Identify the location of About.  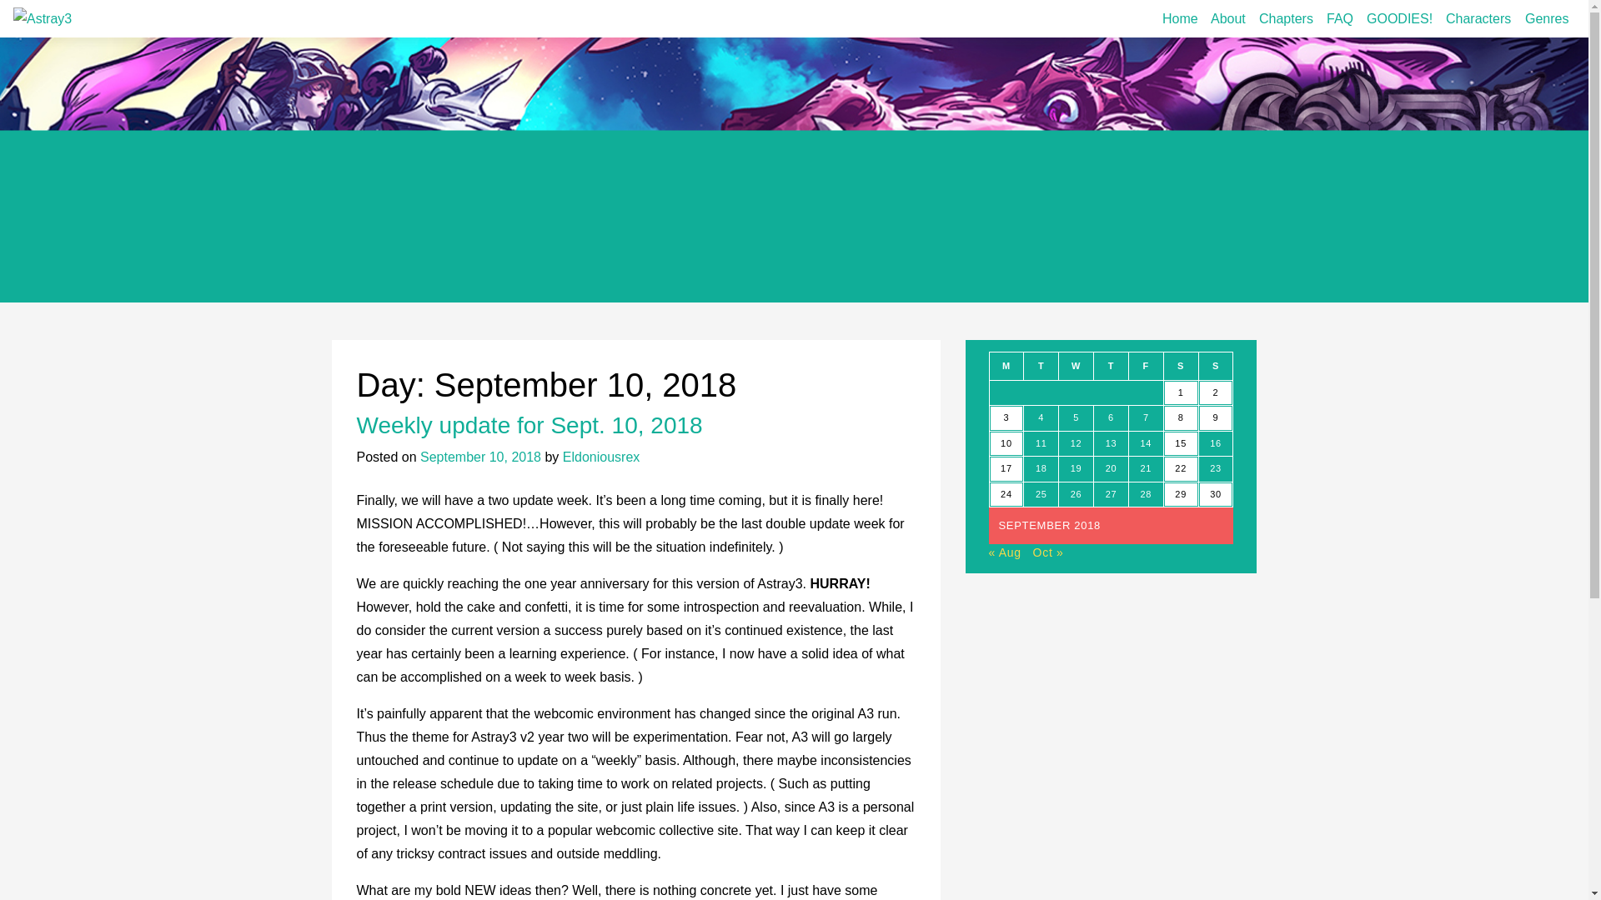
(1227, 18).